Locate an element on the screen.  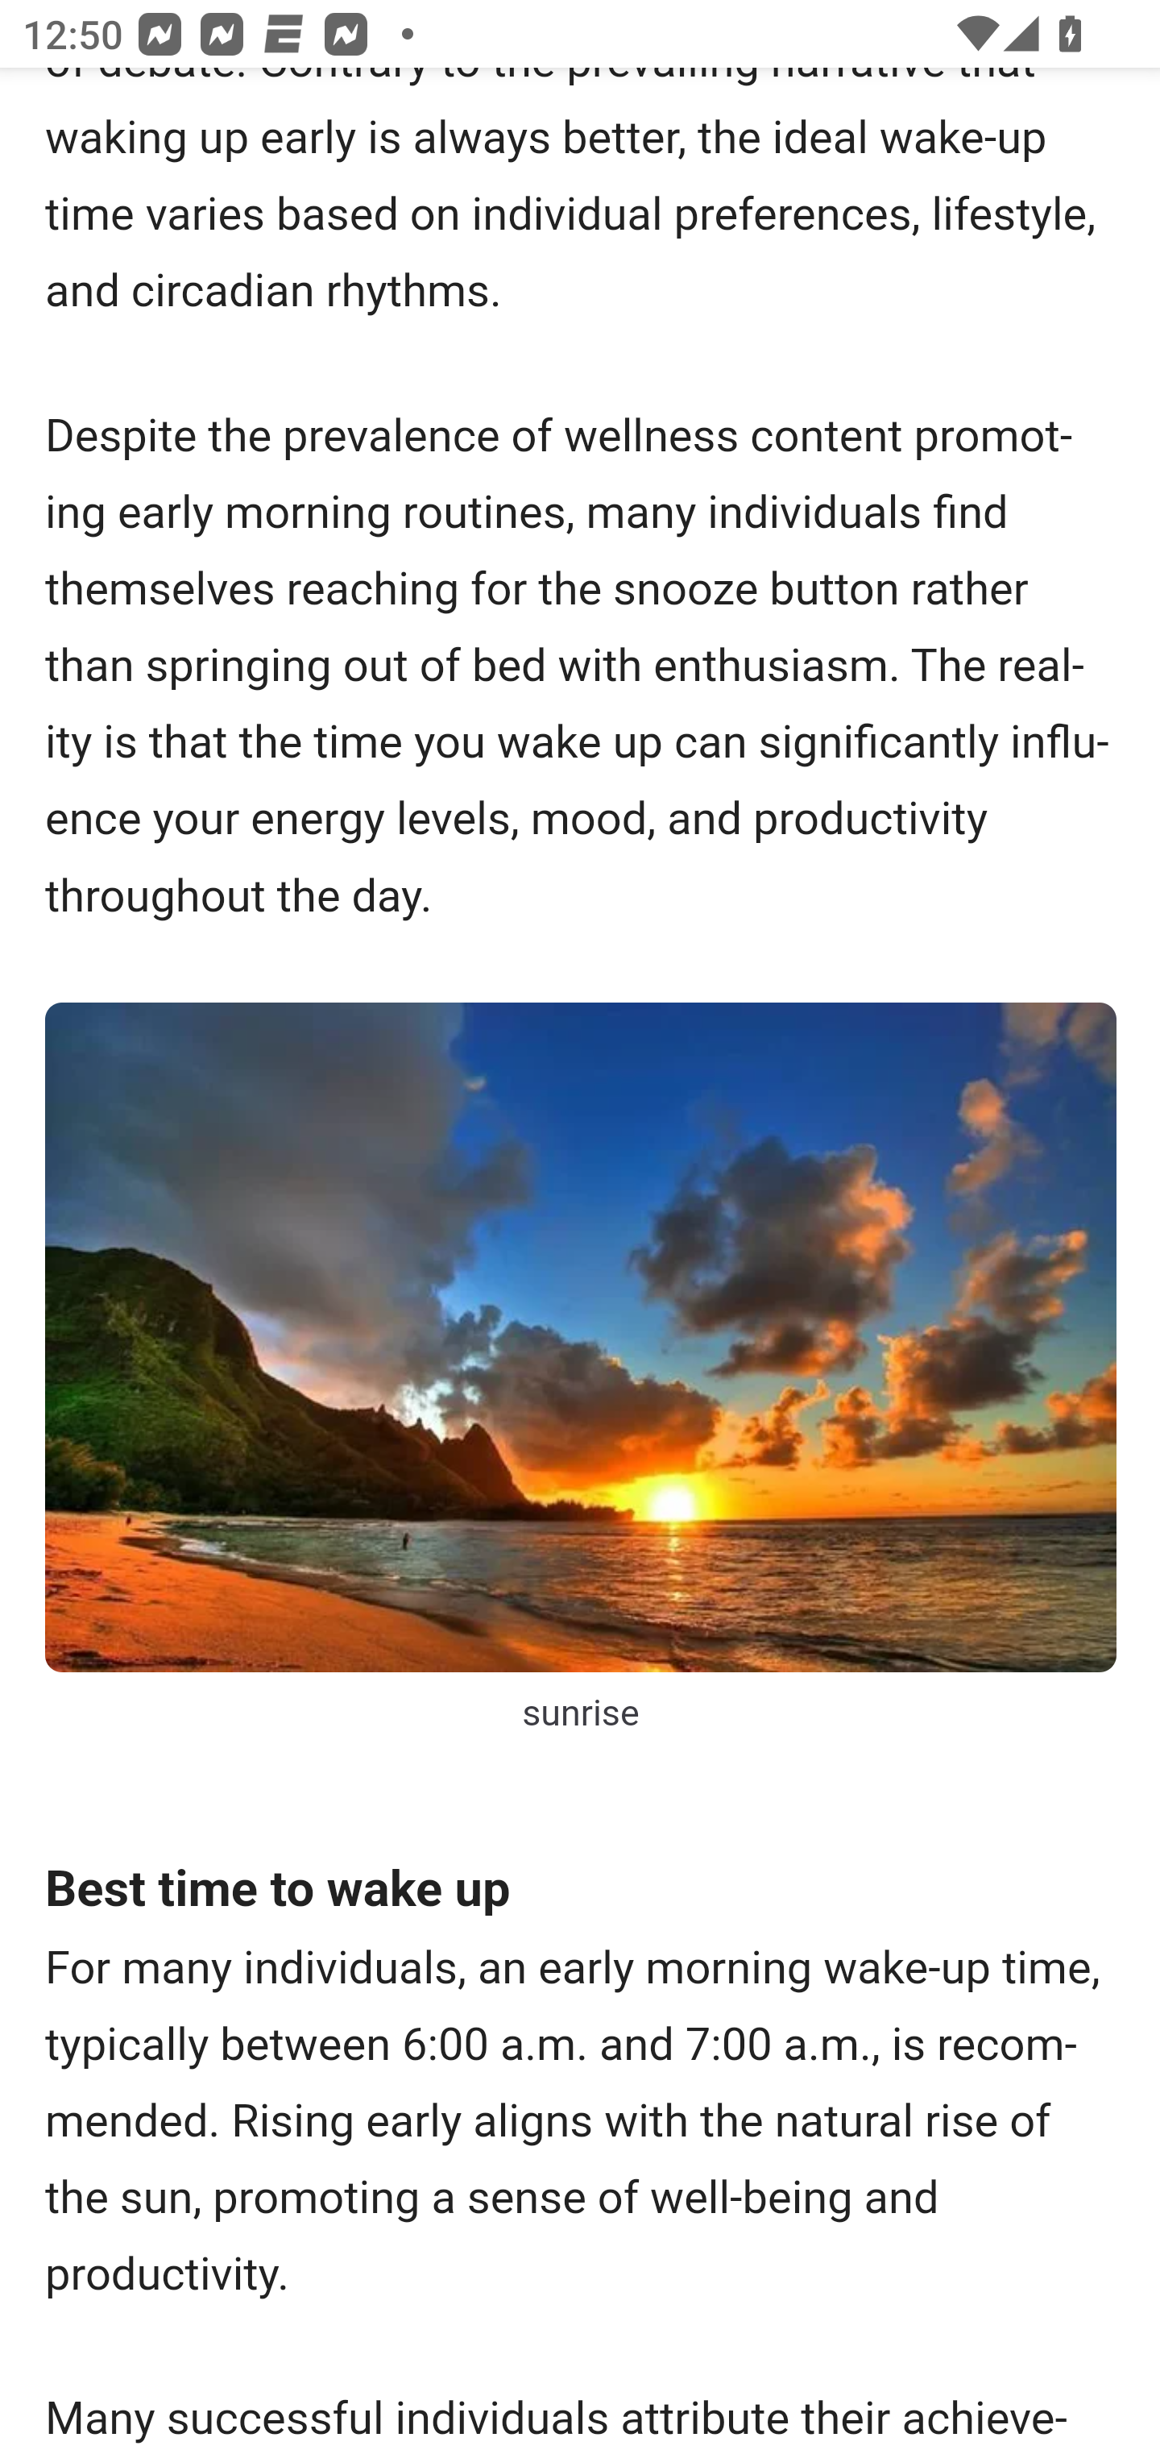
sunrise is located at coordinates (582, 1339).